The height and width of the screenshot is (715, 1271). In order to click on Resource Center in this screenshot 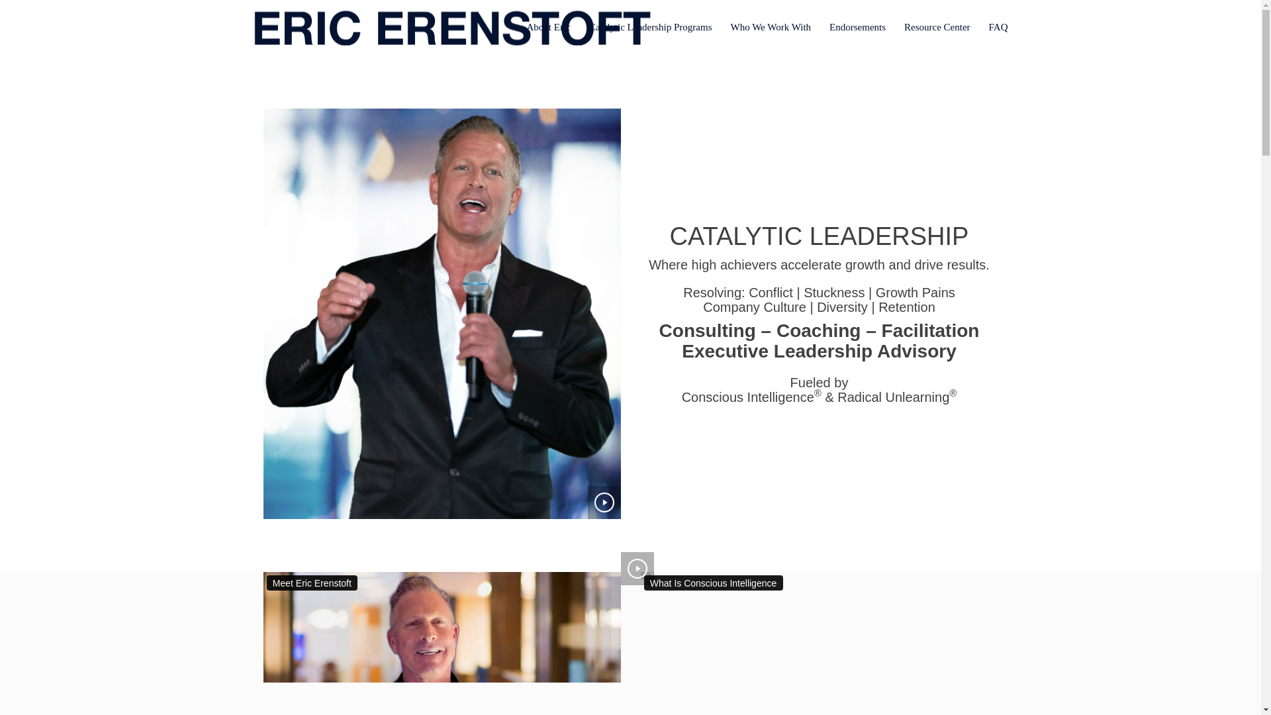, I will do `click(937, 28)`.